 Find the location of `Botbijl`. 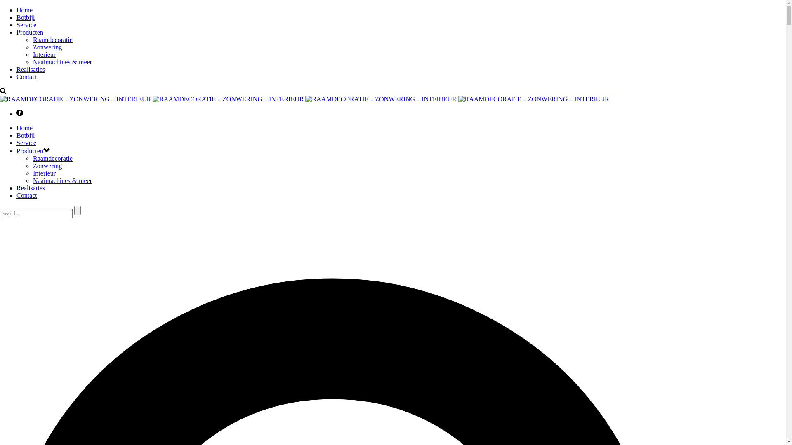

Botbijl is located at coordinates (304, 99).